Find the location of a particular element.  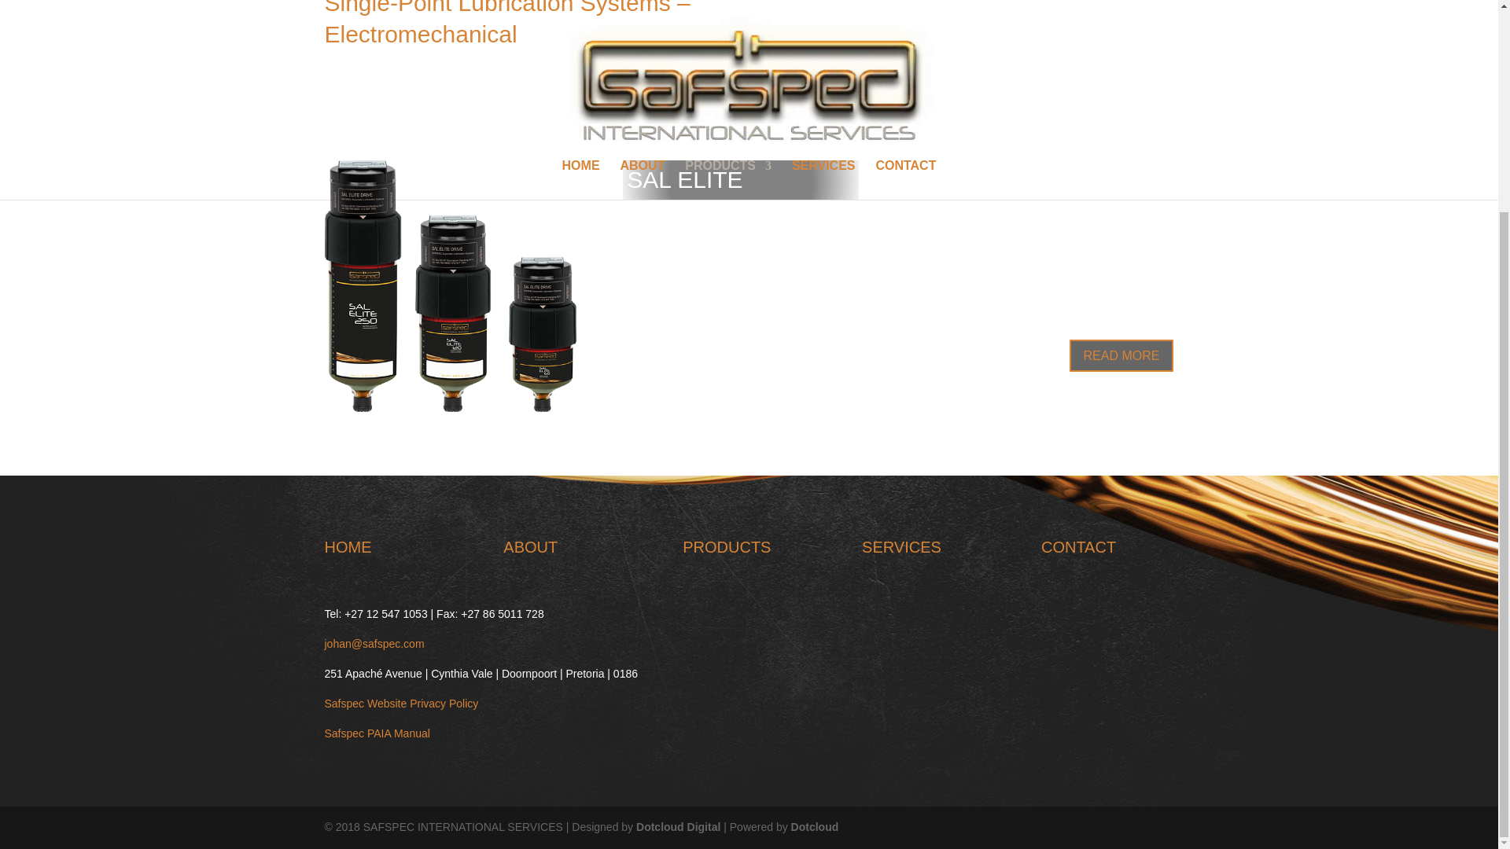

Safspec PAIA Manual is located at coordinates (376, 733).